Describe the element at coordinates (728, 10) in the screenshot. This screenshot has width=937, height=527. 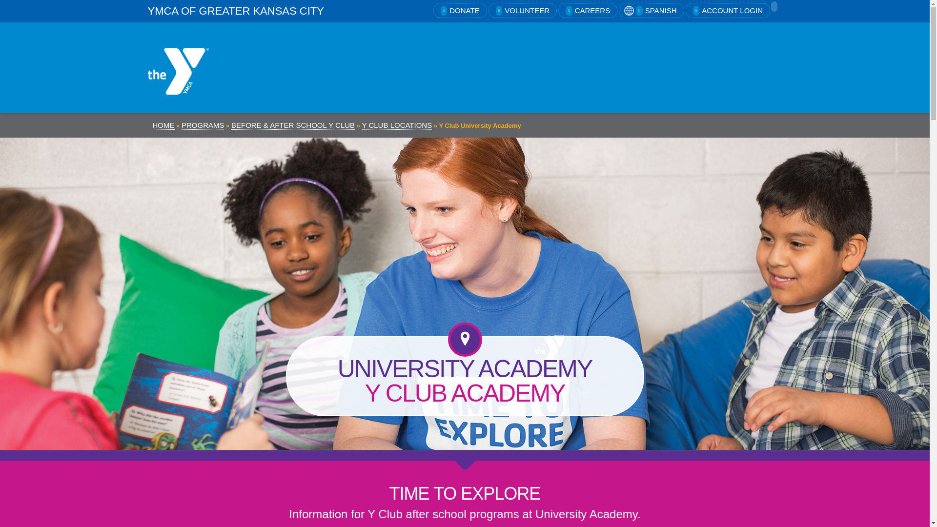
I see `ACCOUNT LOGIN` at that location.